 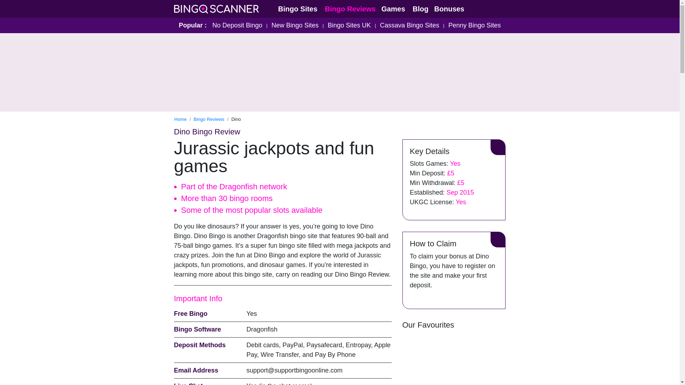 What do you see at coordinates (295, 25) in the screenshot?
I see `New Bingo Sites` at bounding box center [295, 25].